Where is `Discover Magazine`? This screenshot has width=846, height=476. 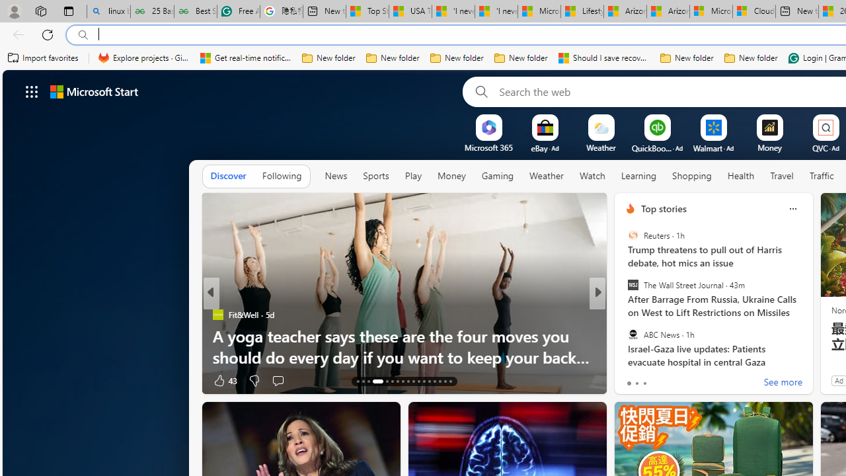
Discover Magazine is located at coordinates (624, 315).